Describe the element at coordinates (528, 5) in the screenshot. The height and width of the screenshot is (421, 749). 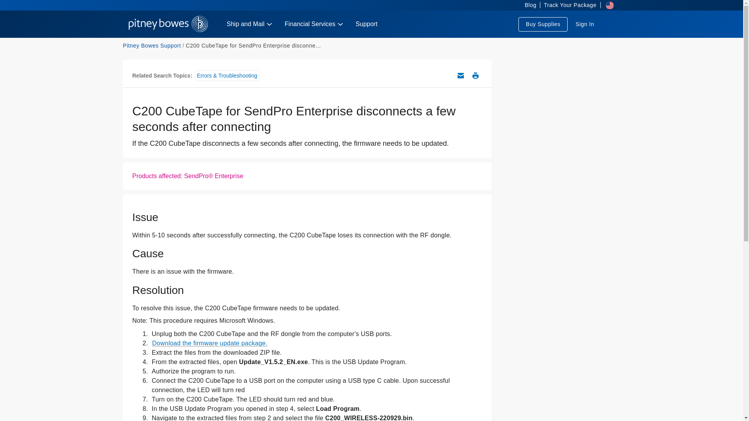
I see `Blog` at that location.